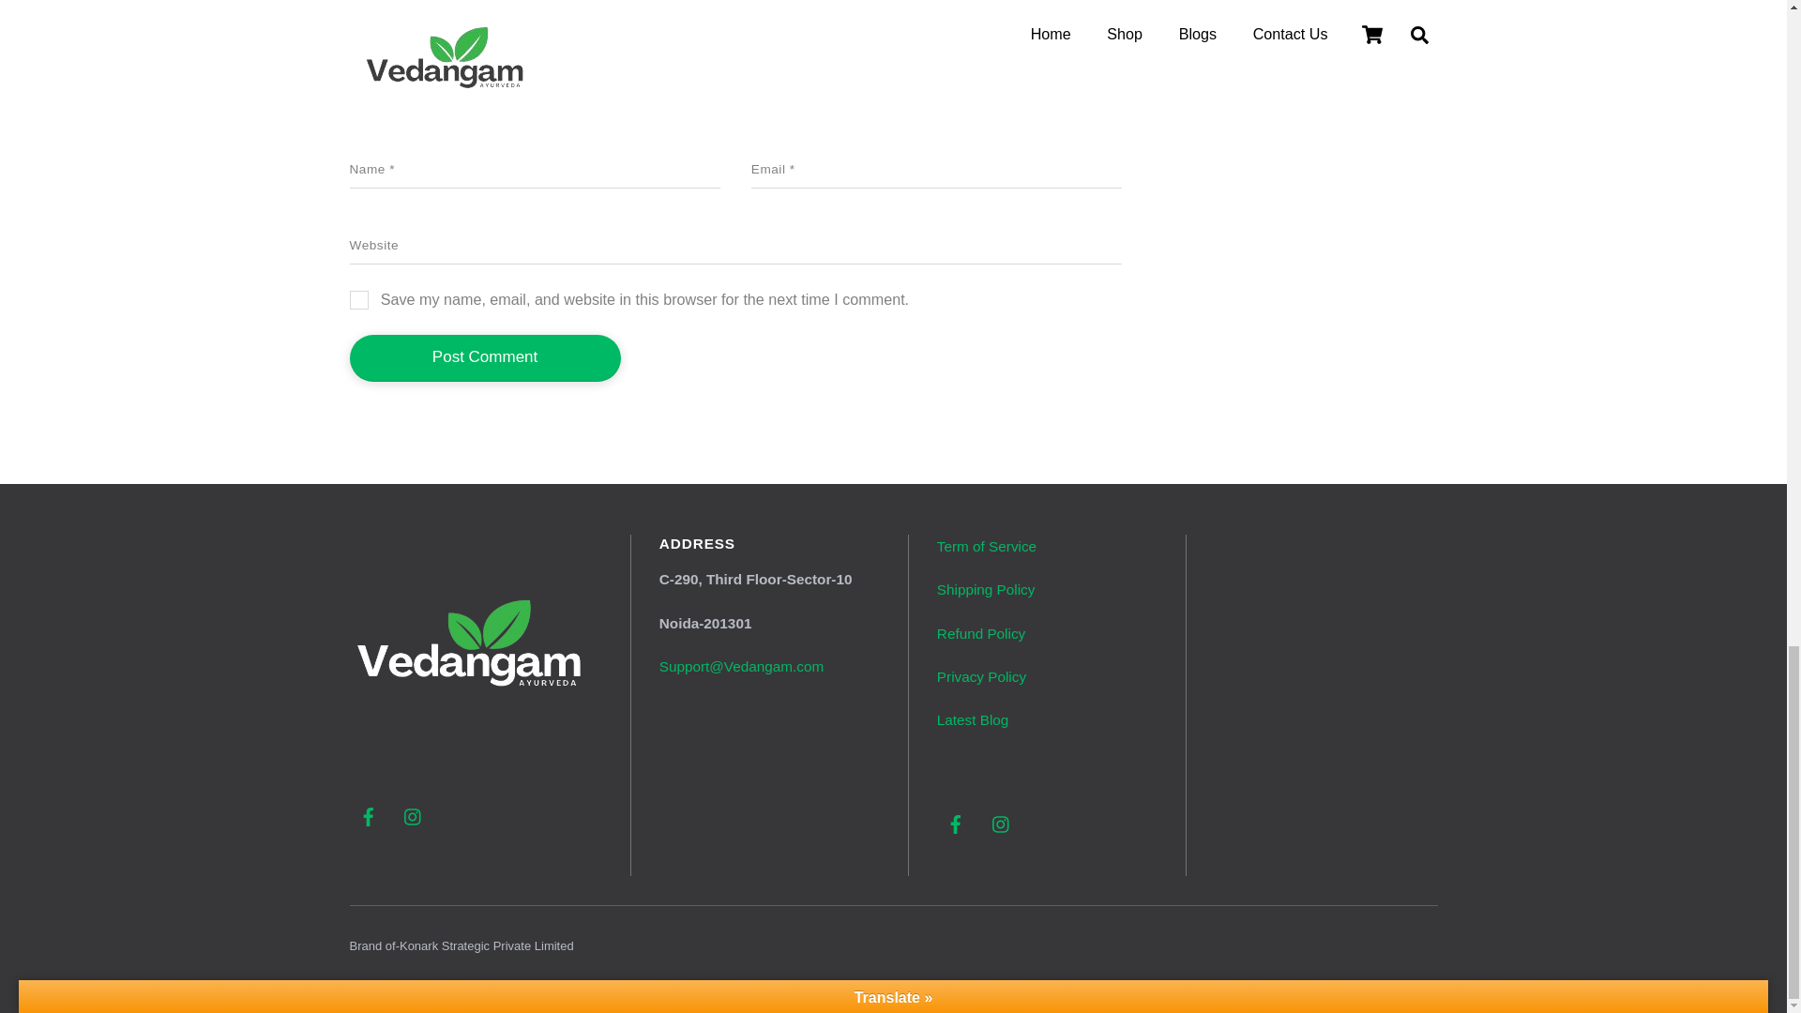  What do you see at coordinates (471, 773) in the screenshot?
I see `Vedangam Ayurveda` at bounding box center [471, 773].